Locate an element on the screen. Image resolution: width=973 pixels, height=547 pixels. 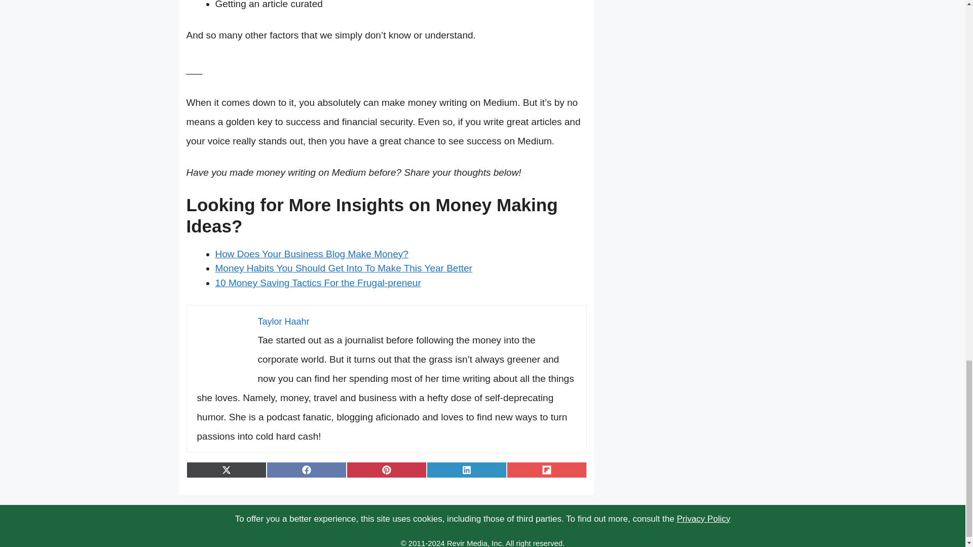
10 Money Saving Tactics For the Frugal-preneur is located at coordinates (317, 283).